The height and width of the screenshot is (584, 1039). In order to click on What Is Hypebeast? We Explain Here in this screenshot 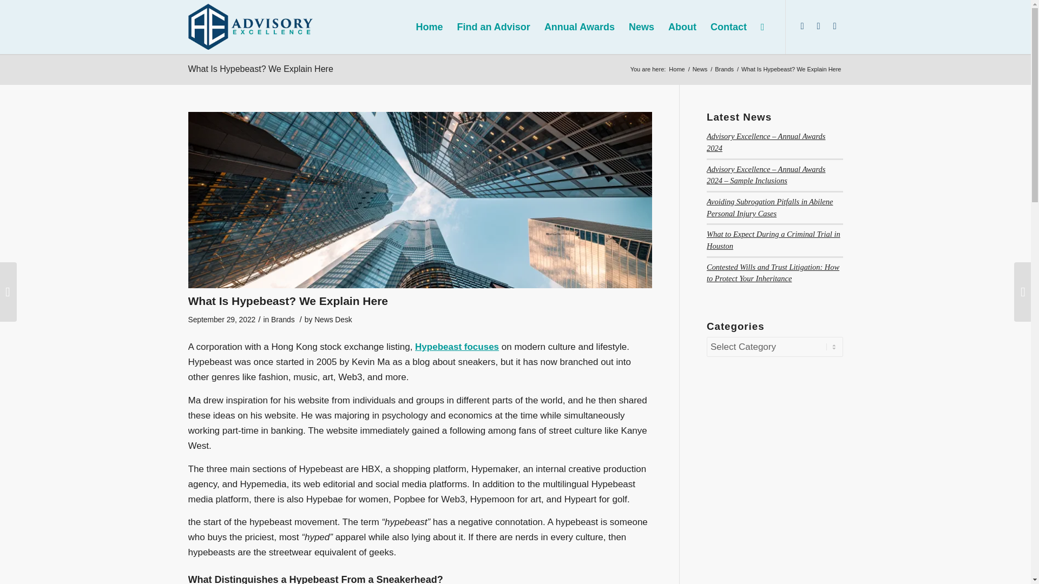, I will do `click(261, 69)`.